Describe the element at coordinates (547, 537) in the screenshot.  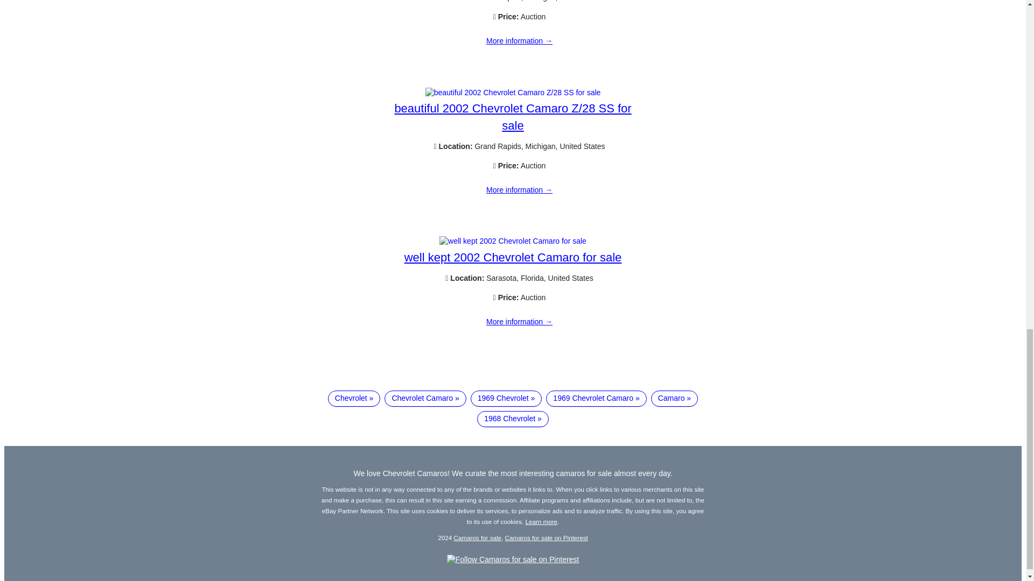
I see `Camaros for sale on Pinterest` at that location.